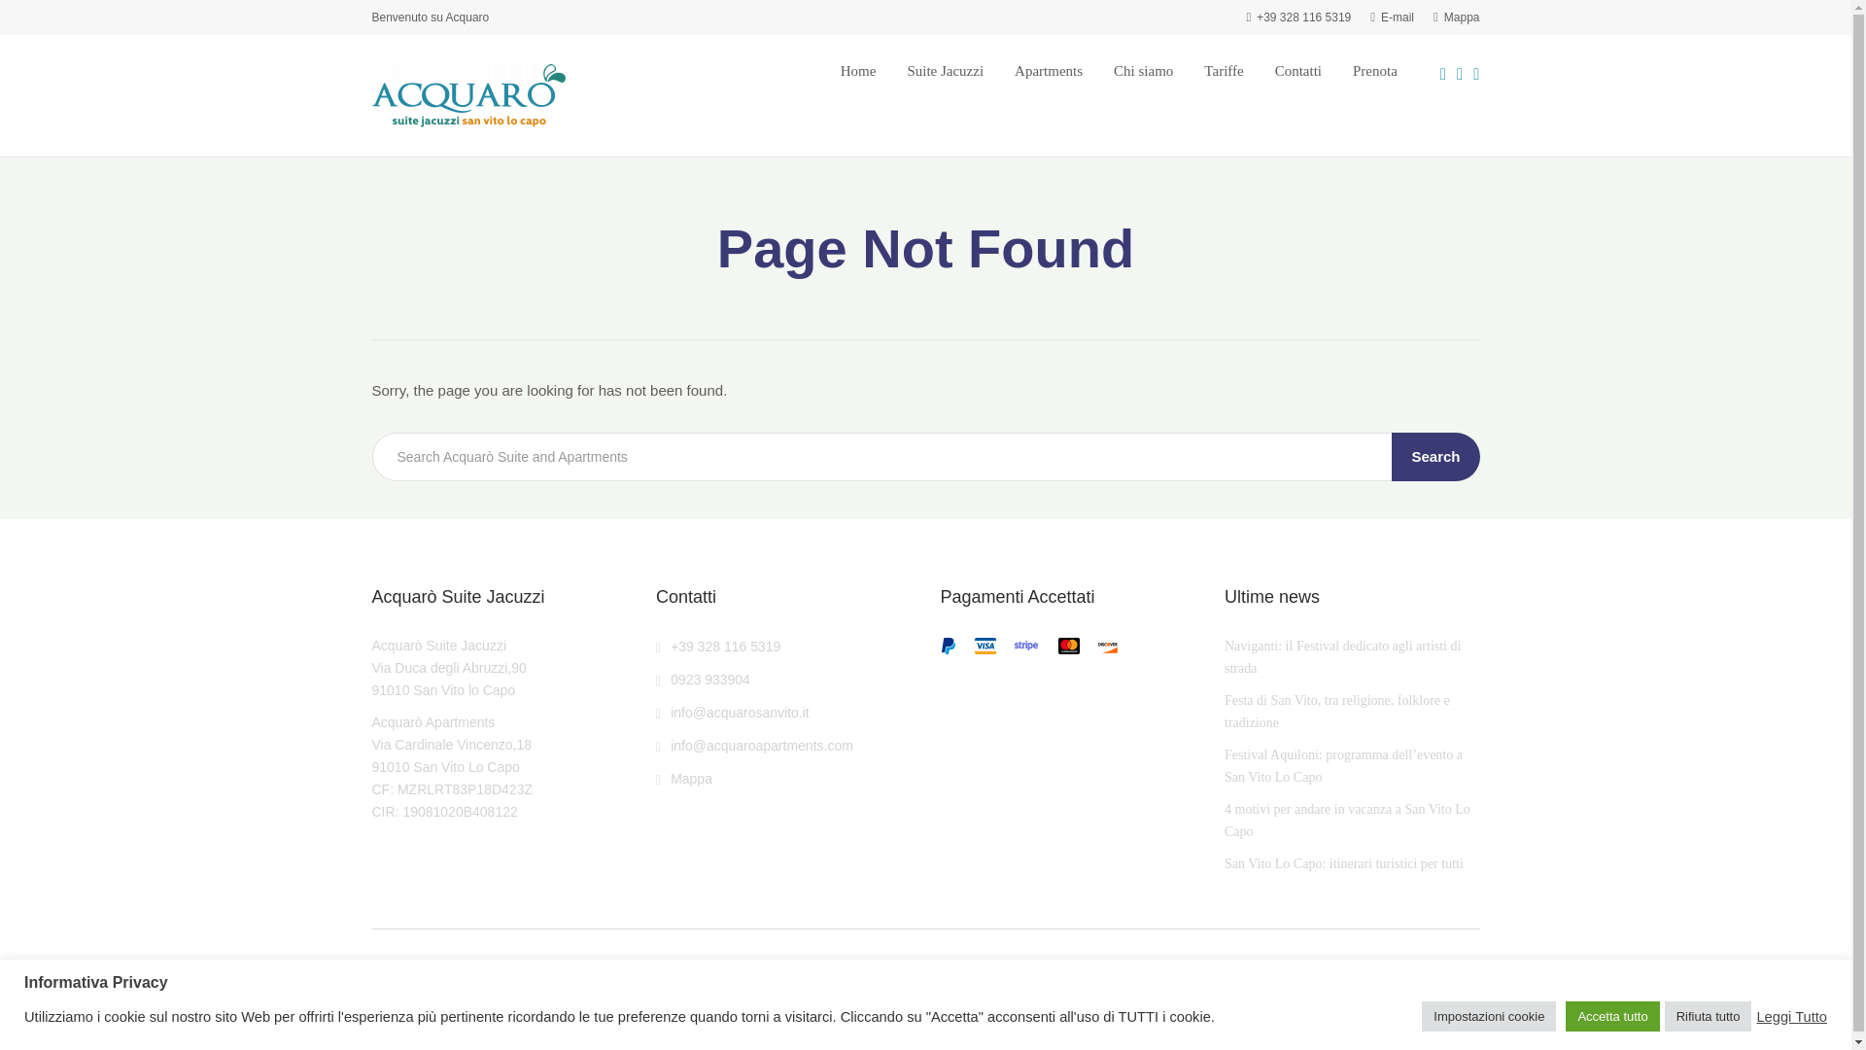 Image resolution: width=1866 pixels, height=1050 pixels. Describe the element at coordinates (1375, 70) in the screenshot. I see `Prenota` at that location.